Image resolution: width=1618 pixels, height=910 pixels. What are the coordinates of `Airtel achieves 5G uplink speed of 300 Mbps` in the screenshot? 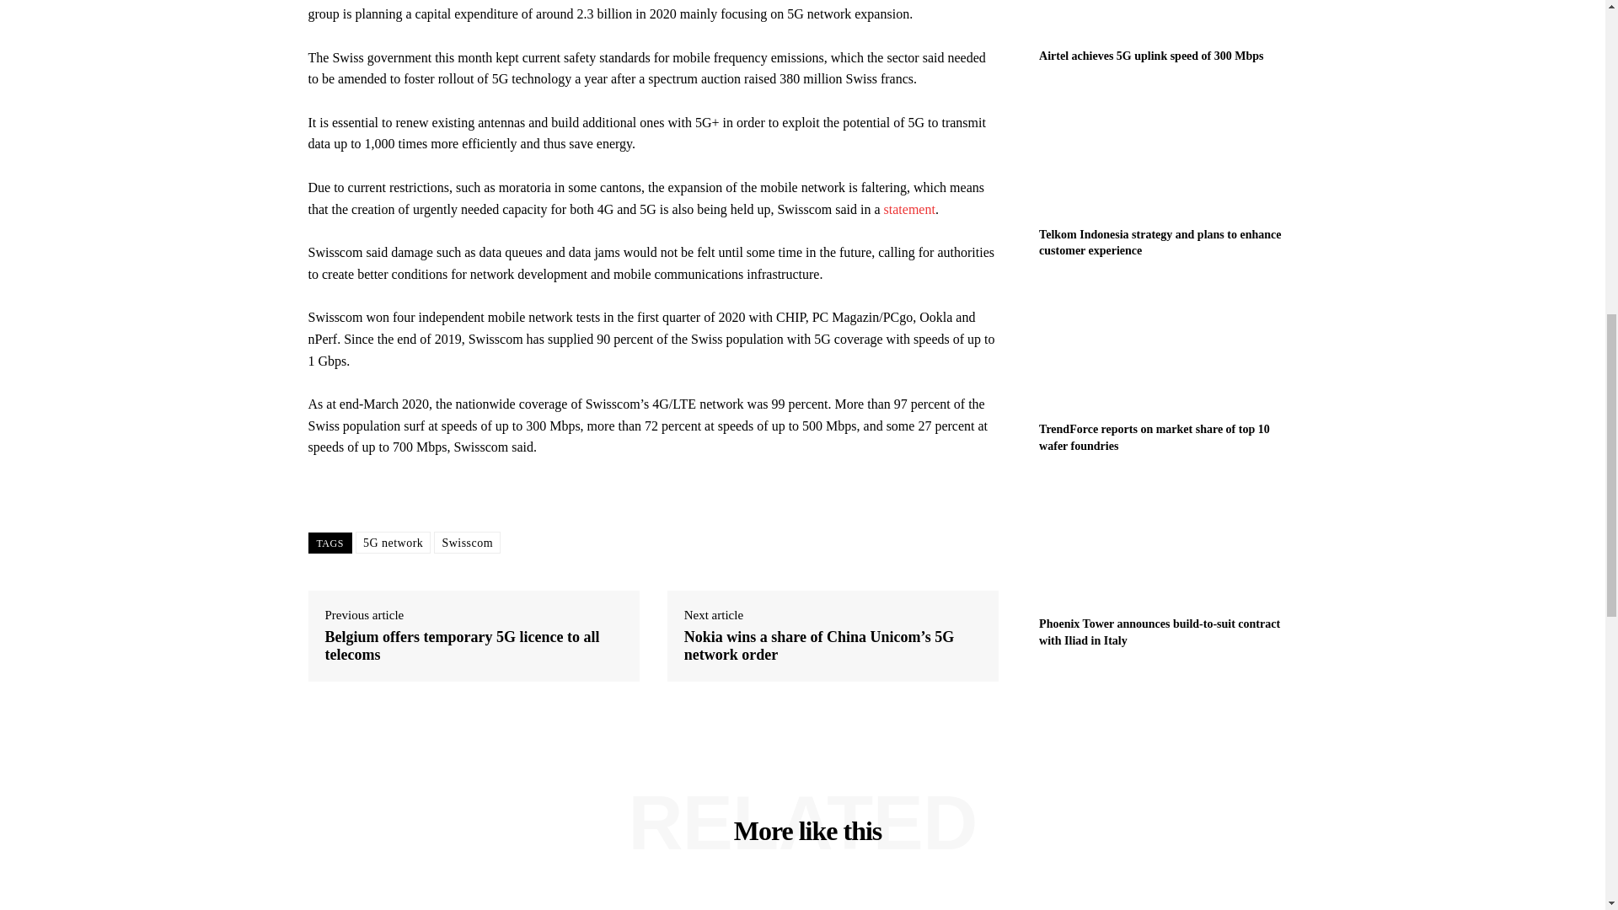 It's located at (1168, 19).